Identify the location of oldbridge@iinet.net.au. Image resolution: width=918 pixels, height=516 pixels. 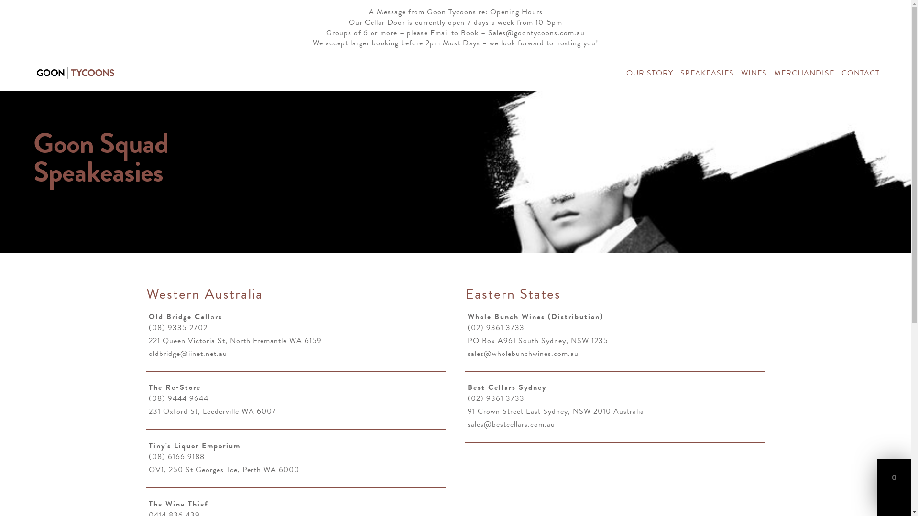
(297, 354).